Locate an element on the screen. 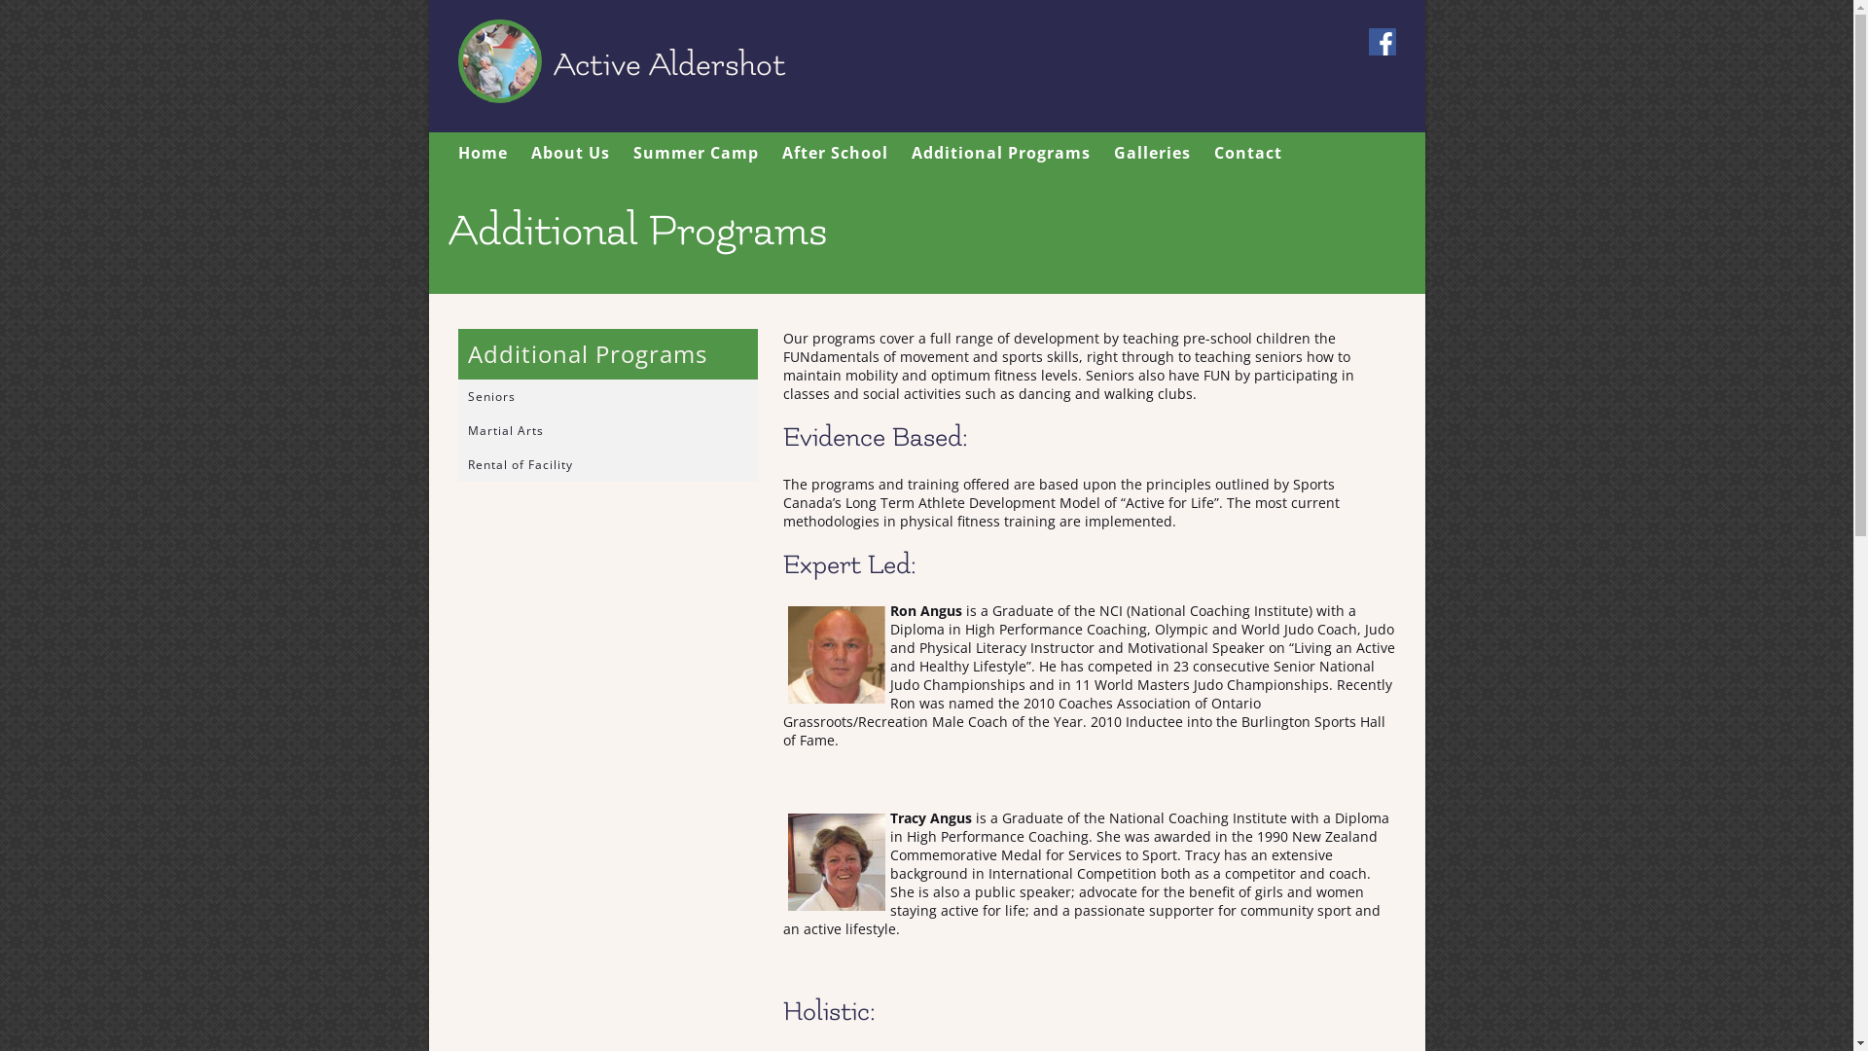 The height and width of the screenshot is (1051, 1868). After School is located at coordinates (835, 153).